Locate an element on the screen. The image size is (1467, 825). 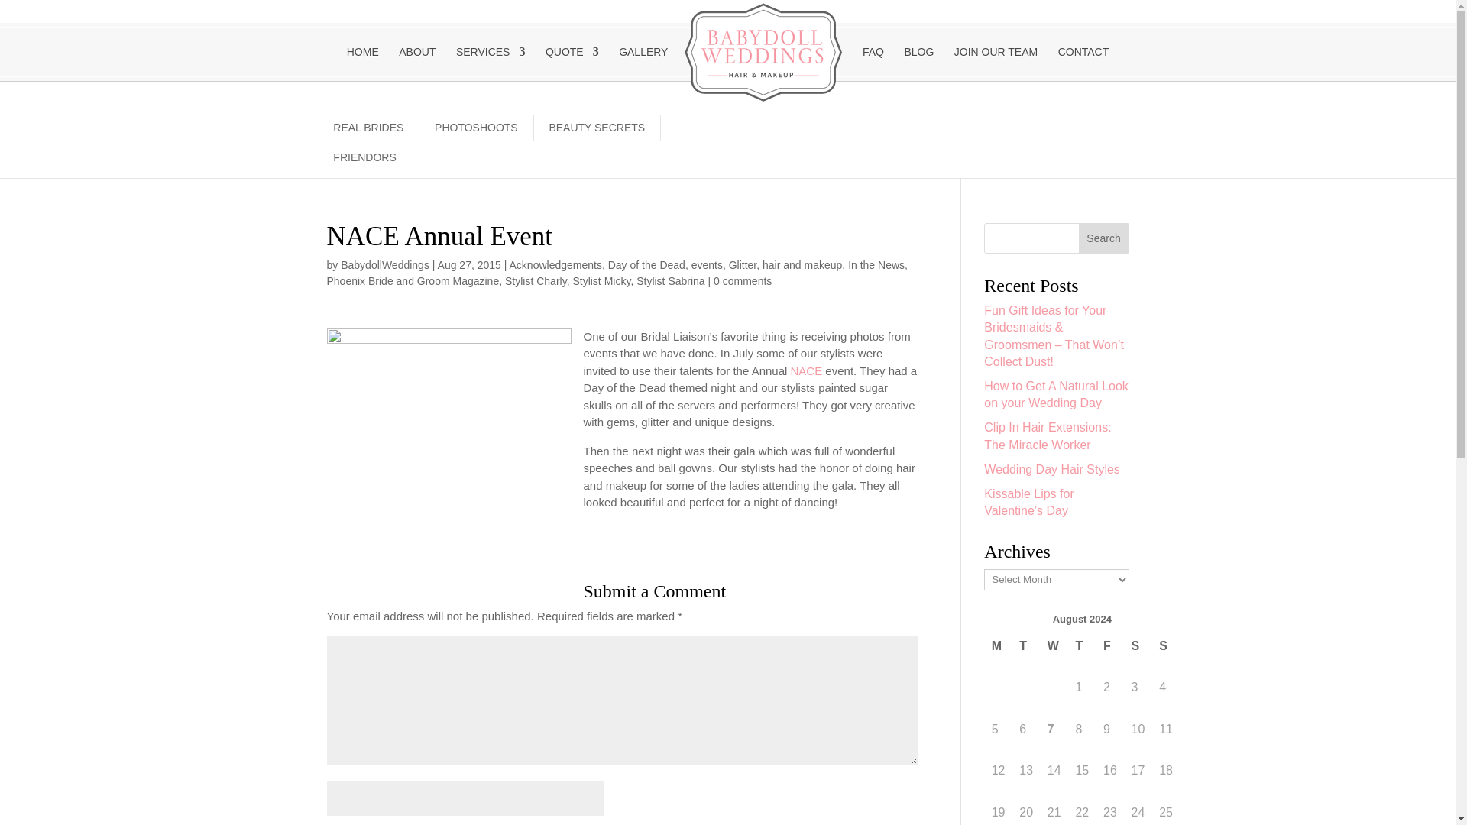
BLOG is located at coordinates (918, 61).